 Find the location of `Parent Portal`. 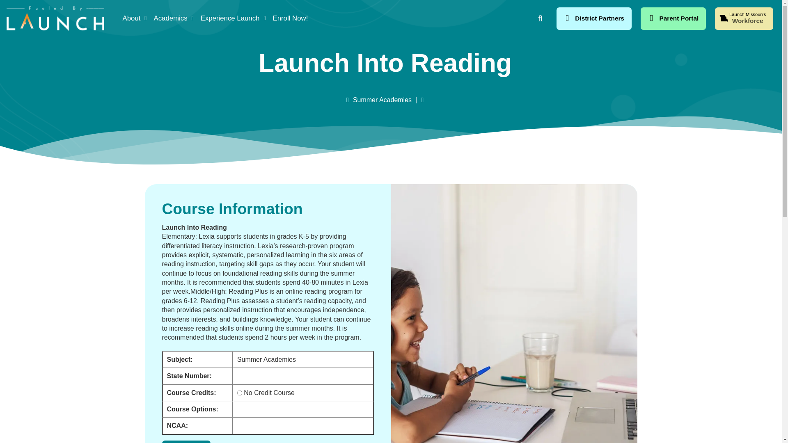

Parent Portal is located at coordinates (290, 18).